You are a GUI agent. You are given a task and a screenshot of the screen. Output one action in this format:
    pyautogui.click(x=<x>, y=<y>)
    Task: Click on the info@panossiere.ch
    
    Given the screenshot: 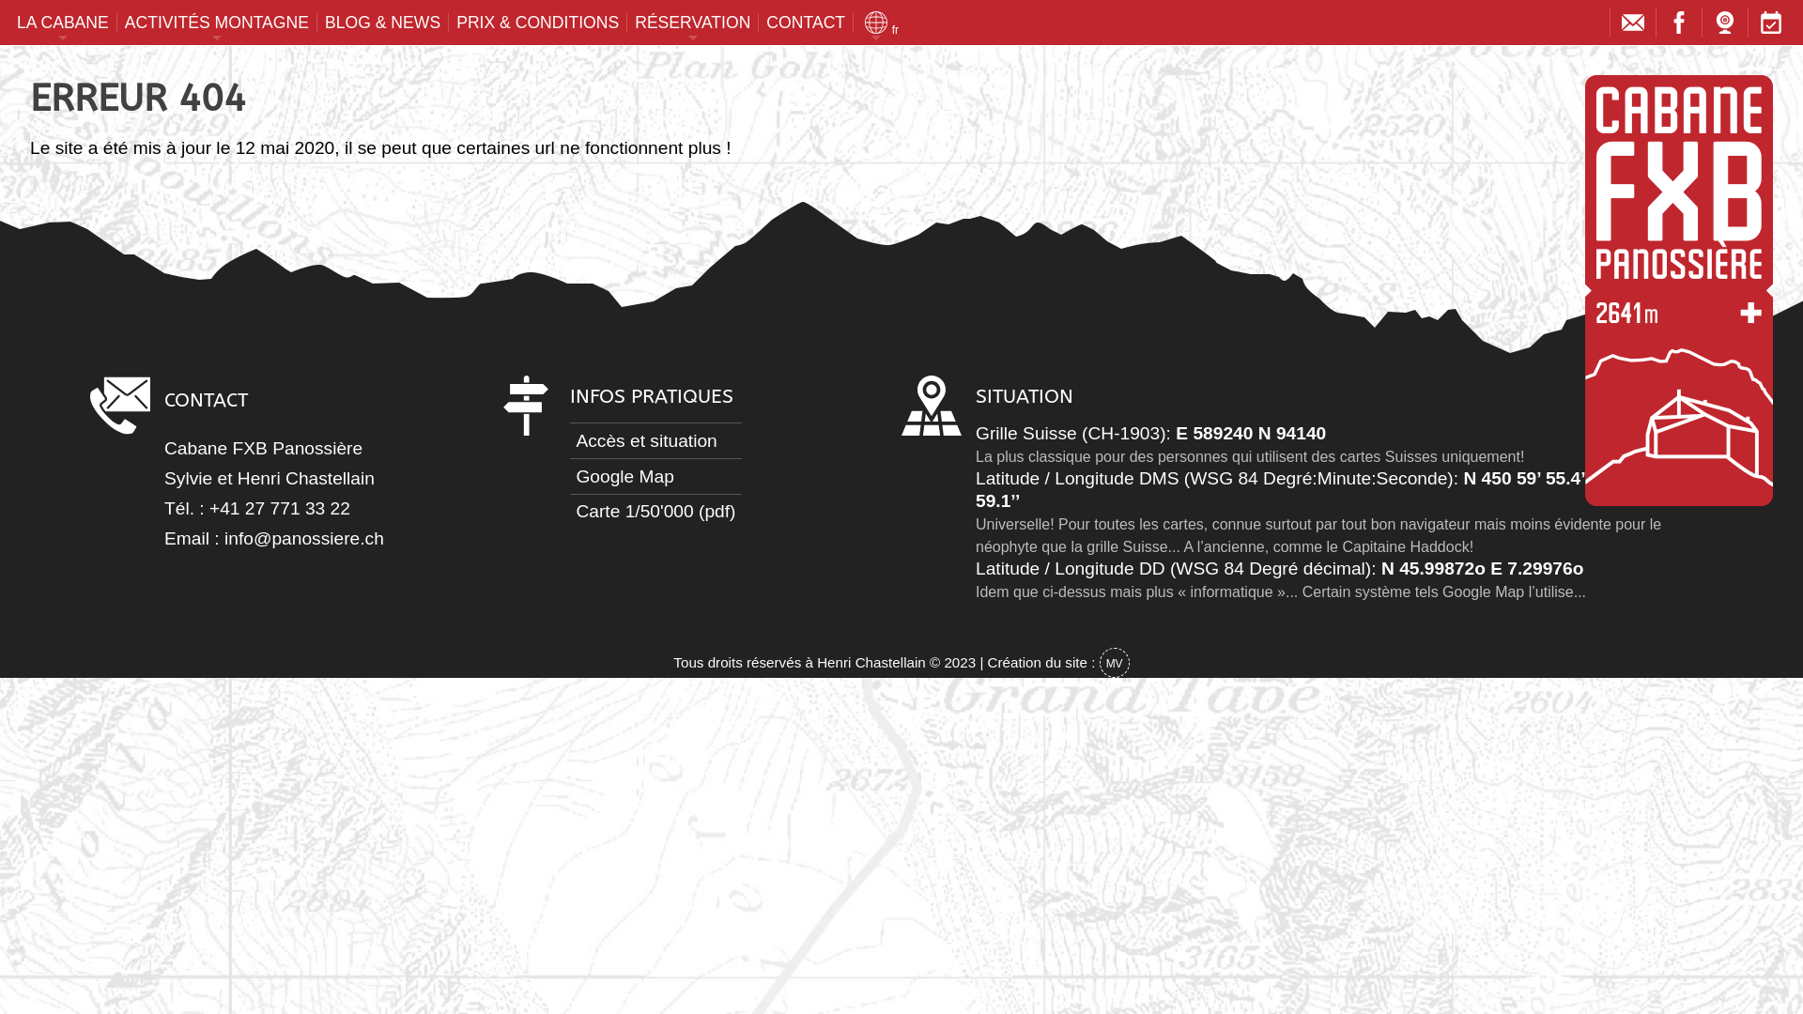 What is the action you would take?
    pyautogui.click(x=304, y=539)
    